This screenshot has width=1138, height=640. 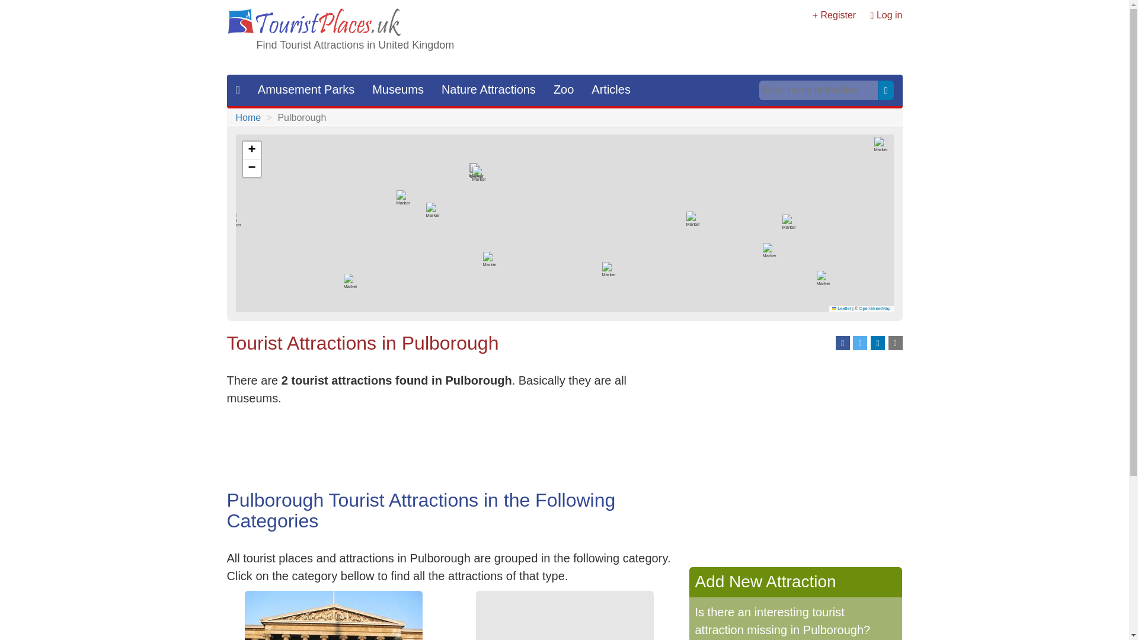 I want to click on Zoom out, so click(x=251, y=168).